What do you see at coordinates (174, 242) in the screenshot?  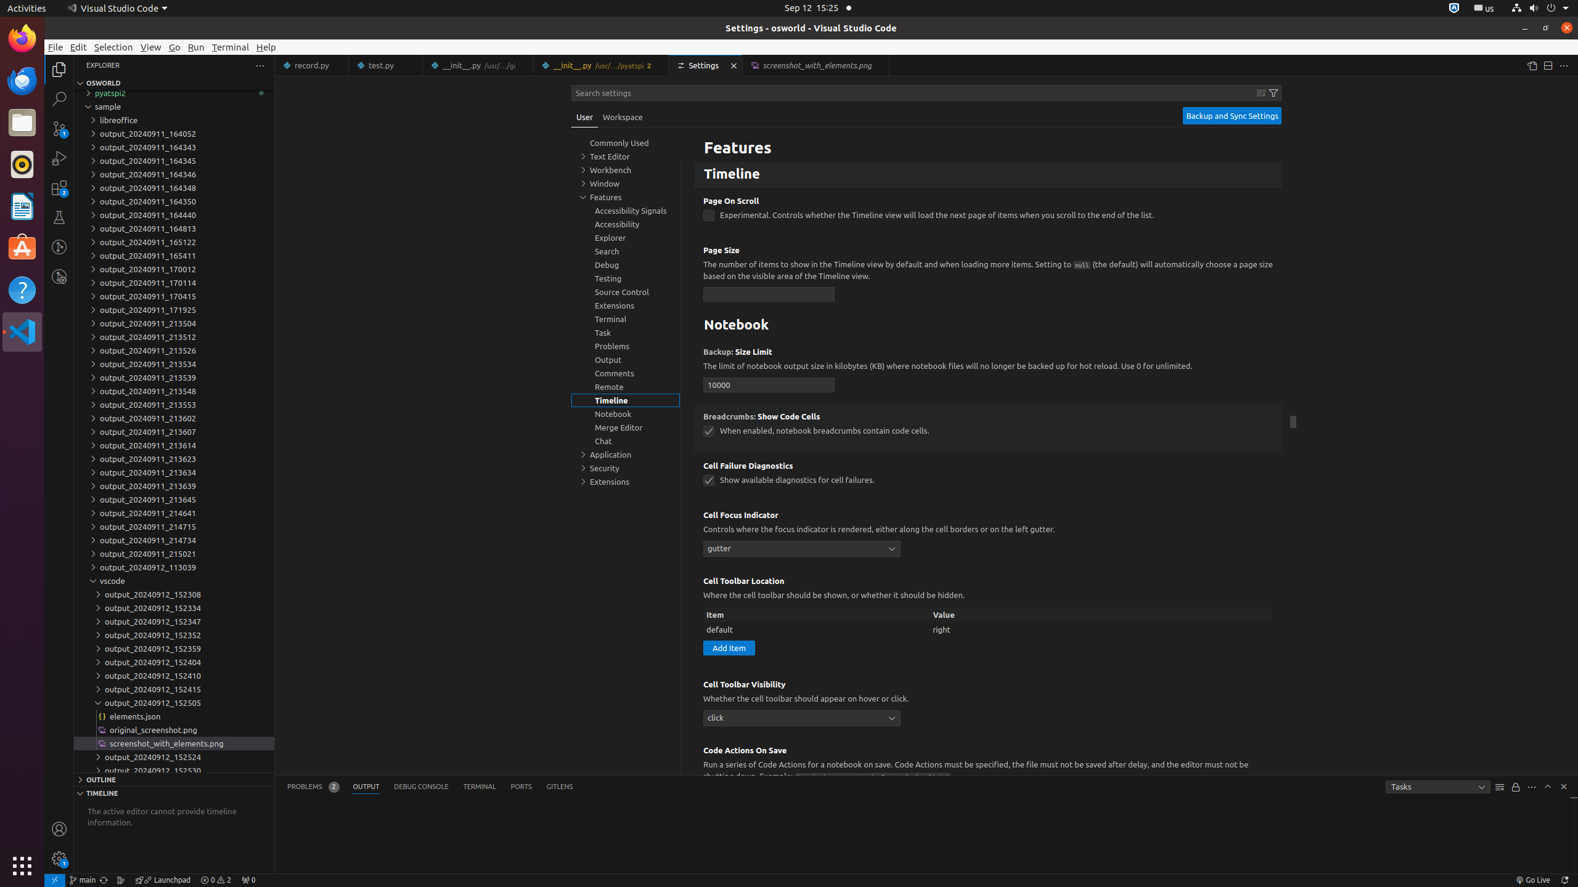 I see `output_20240911_165122` at bounding box center [174, 242].